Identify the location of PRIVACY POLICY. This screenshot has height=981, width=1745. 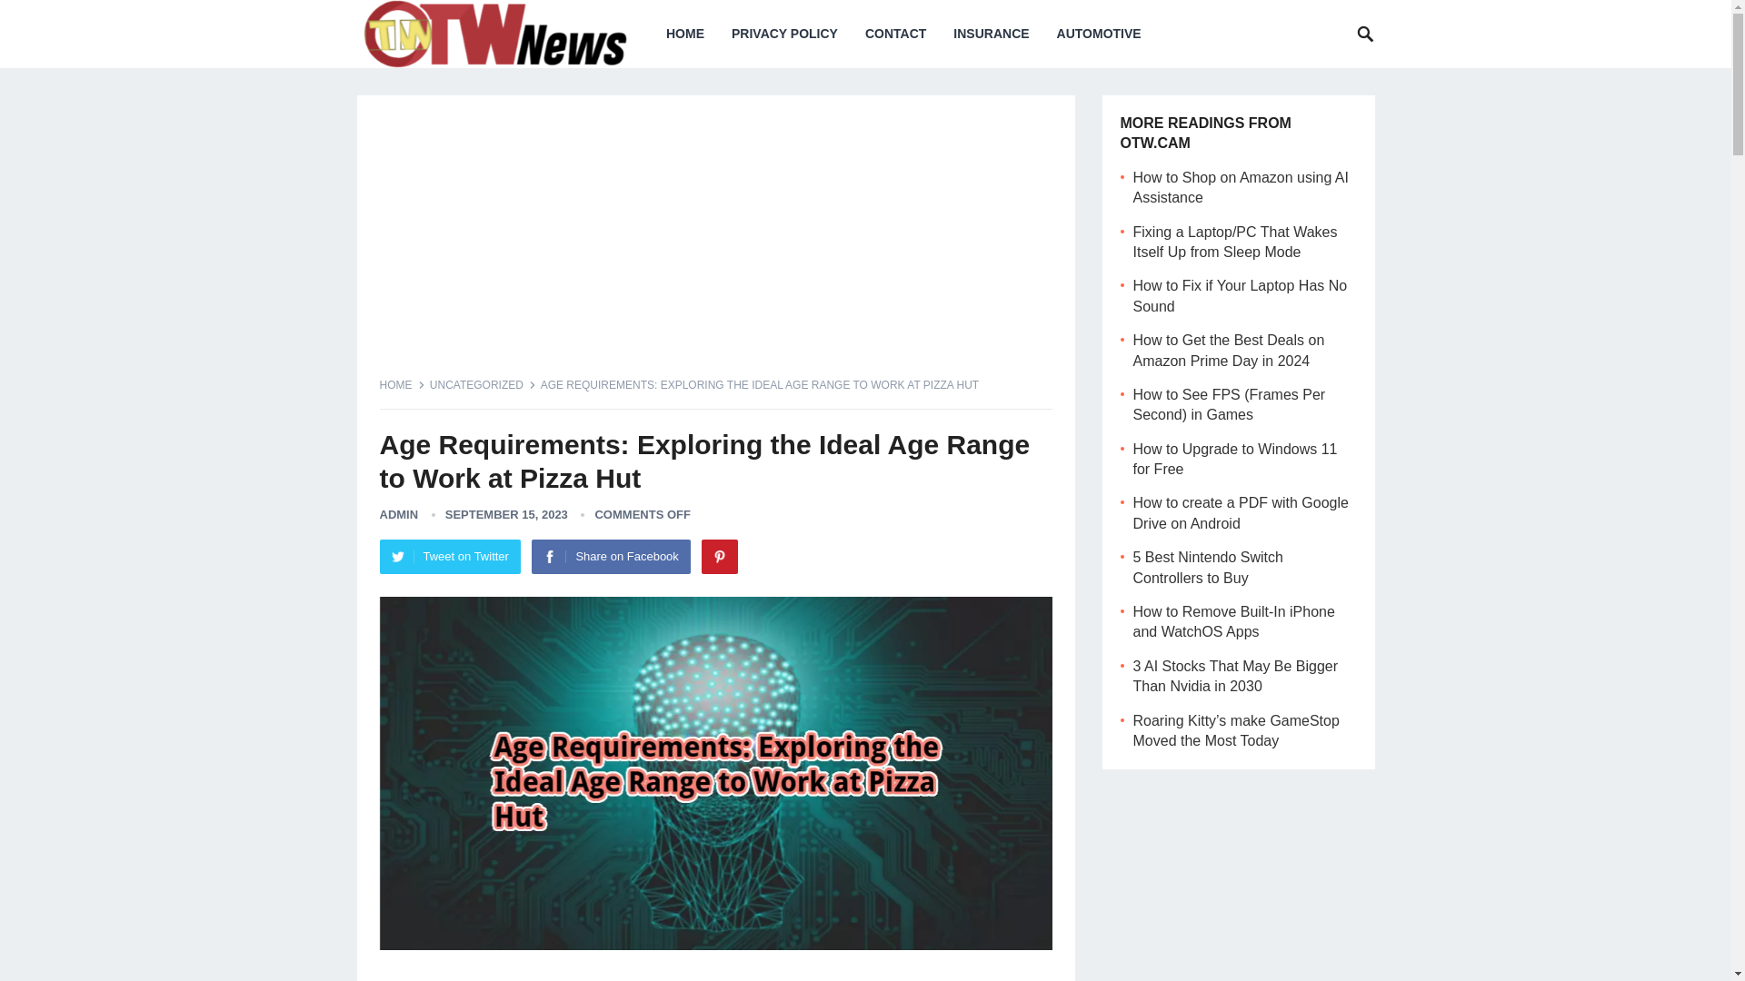
(783, 34).